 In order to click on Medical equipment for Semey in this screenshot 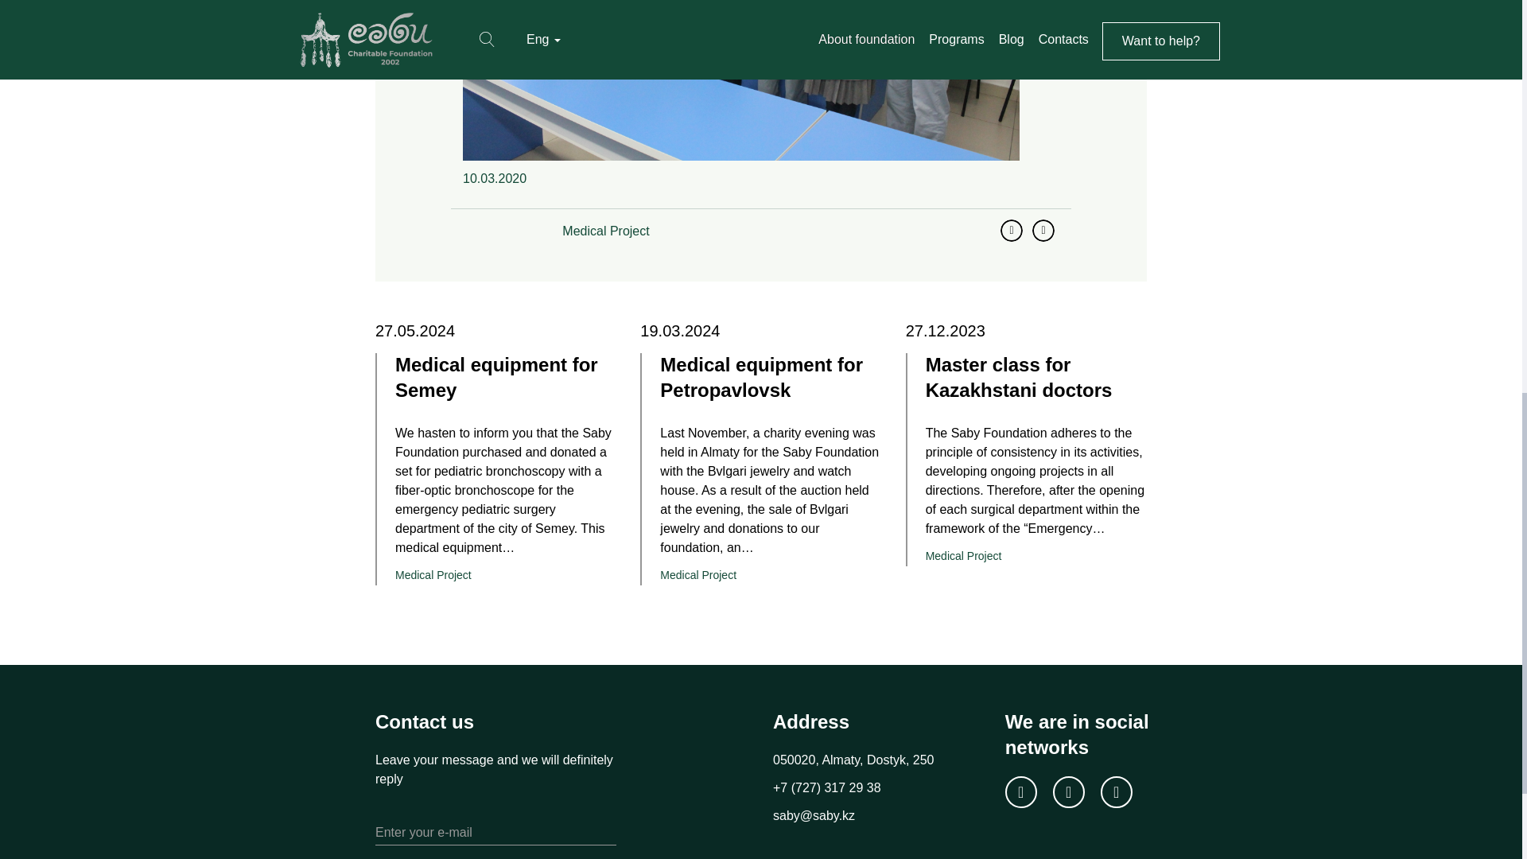, I will do `click(506, 383)`.